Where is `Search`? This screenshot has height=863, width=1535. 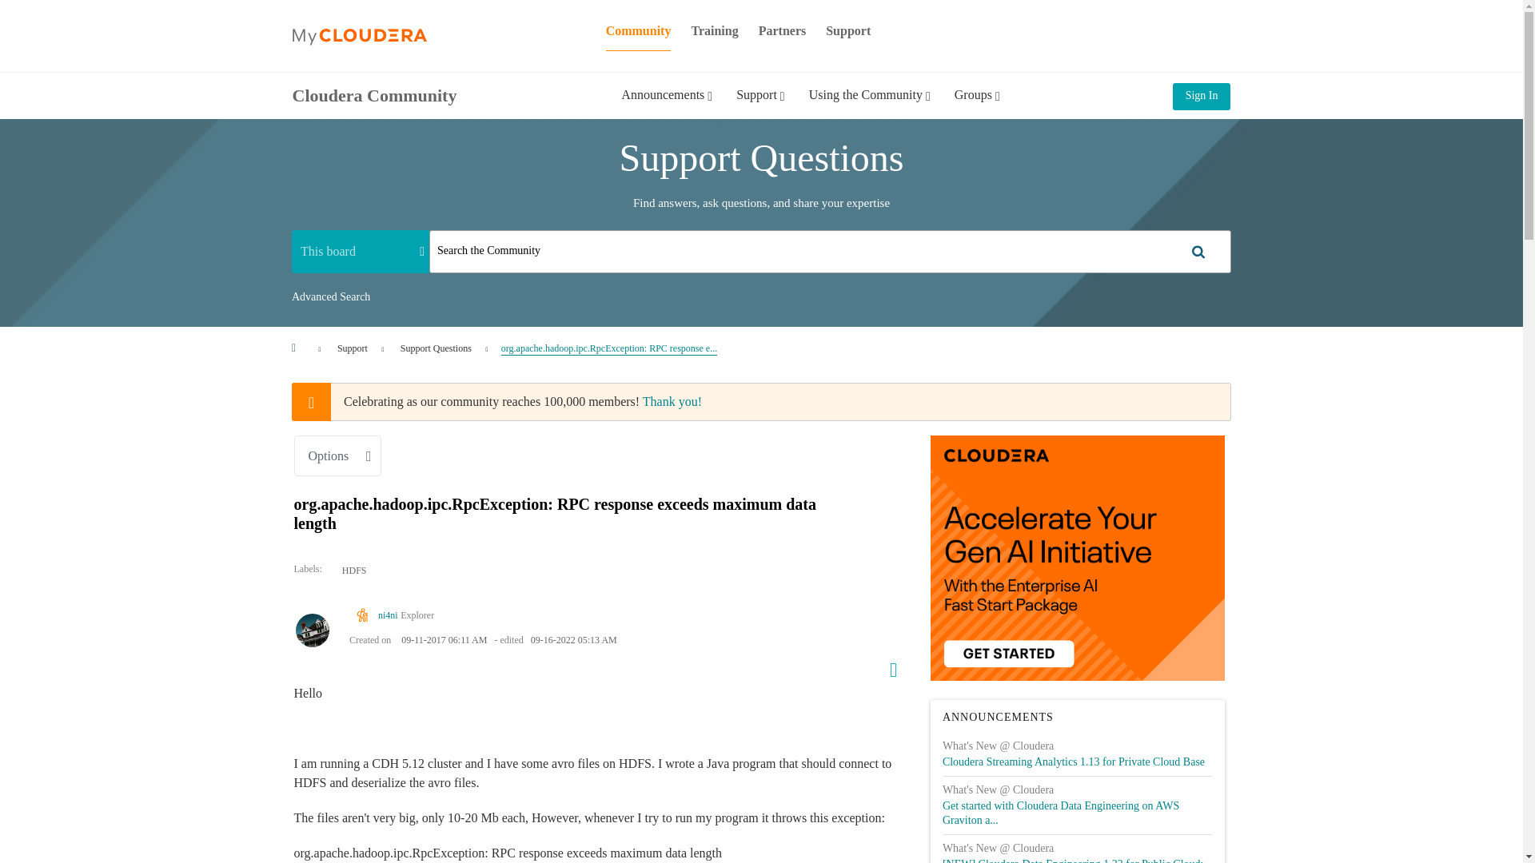
Search is located at coordinates (830, 252).